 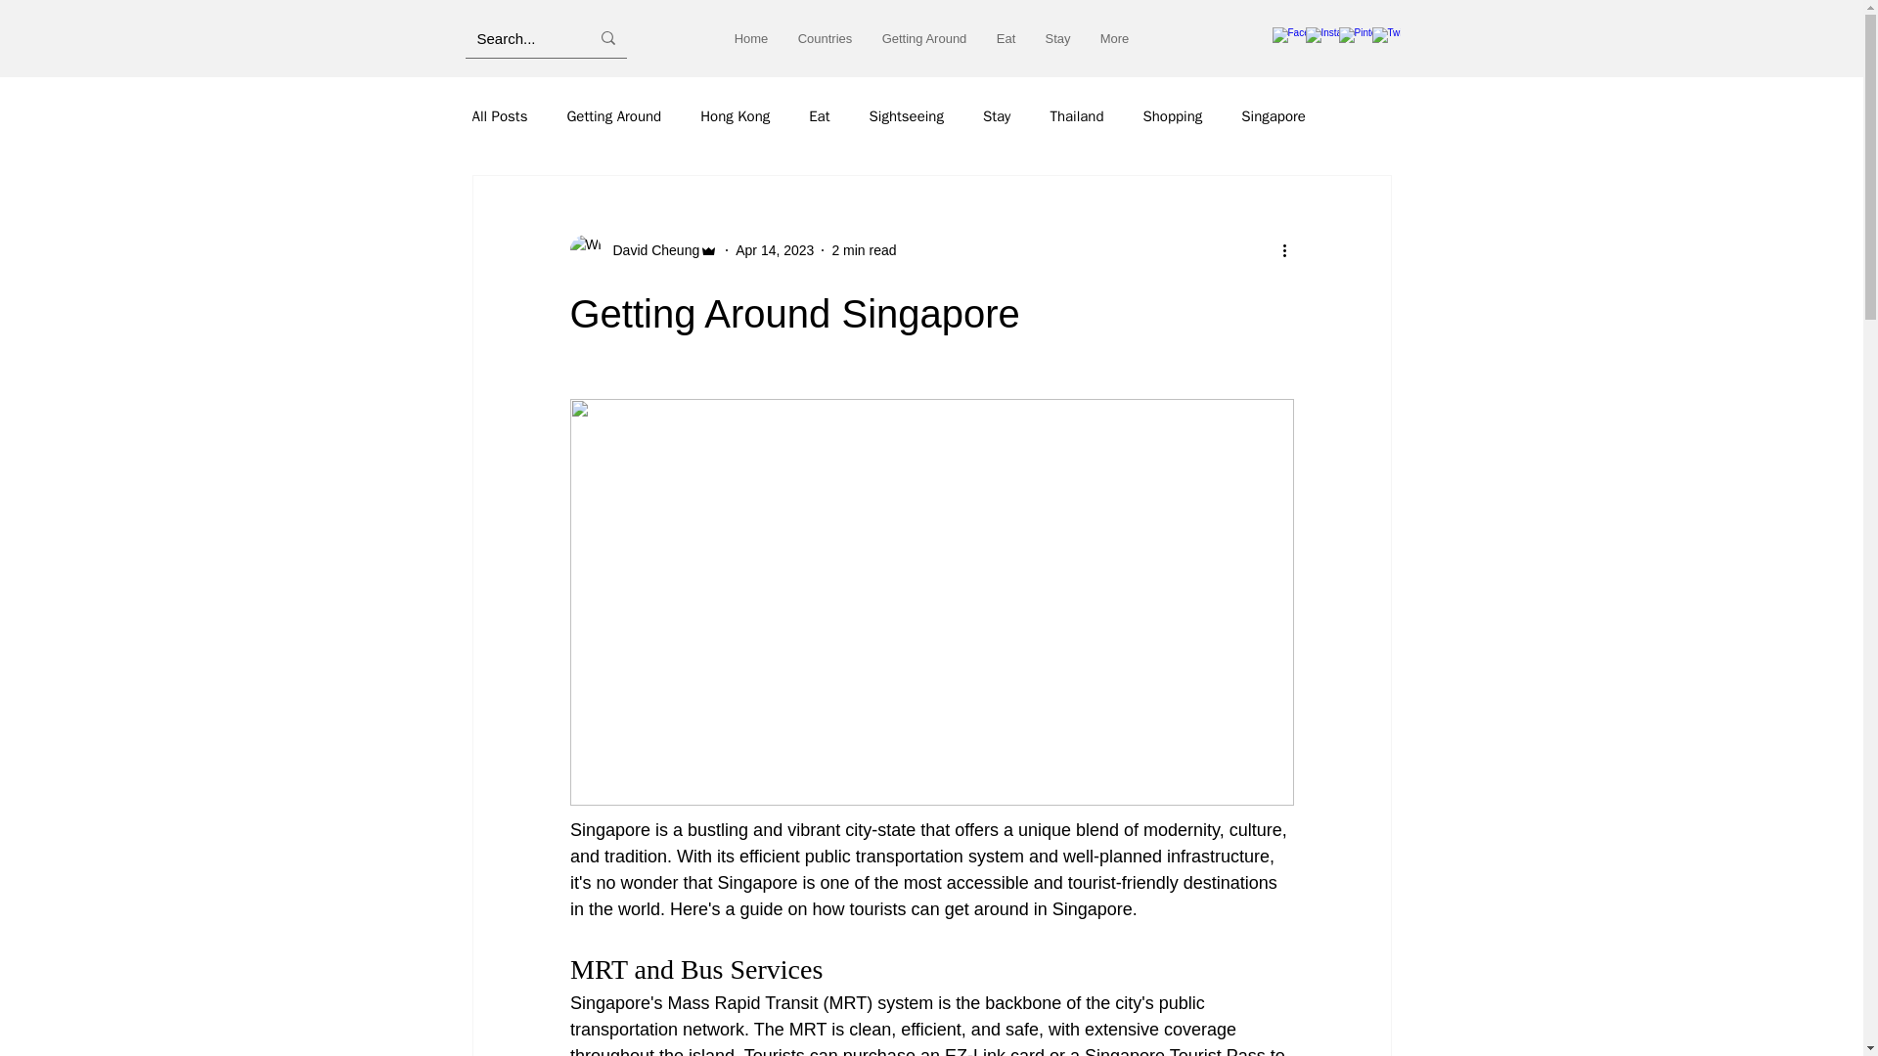 What do you see at coordinates (751, 38) in the screenshot?
I see `Home` at bounding box center [751, 38].